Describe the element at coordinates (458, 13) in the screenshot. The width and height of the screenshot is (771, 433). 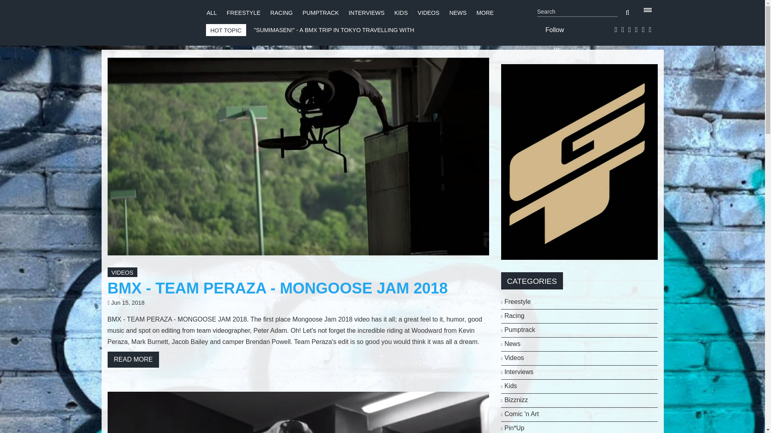
I see `NEWS` at that location.